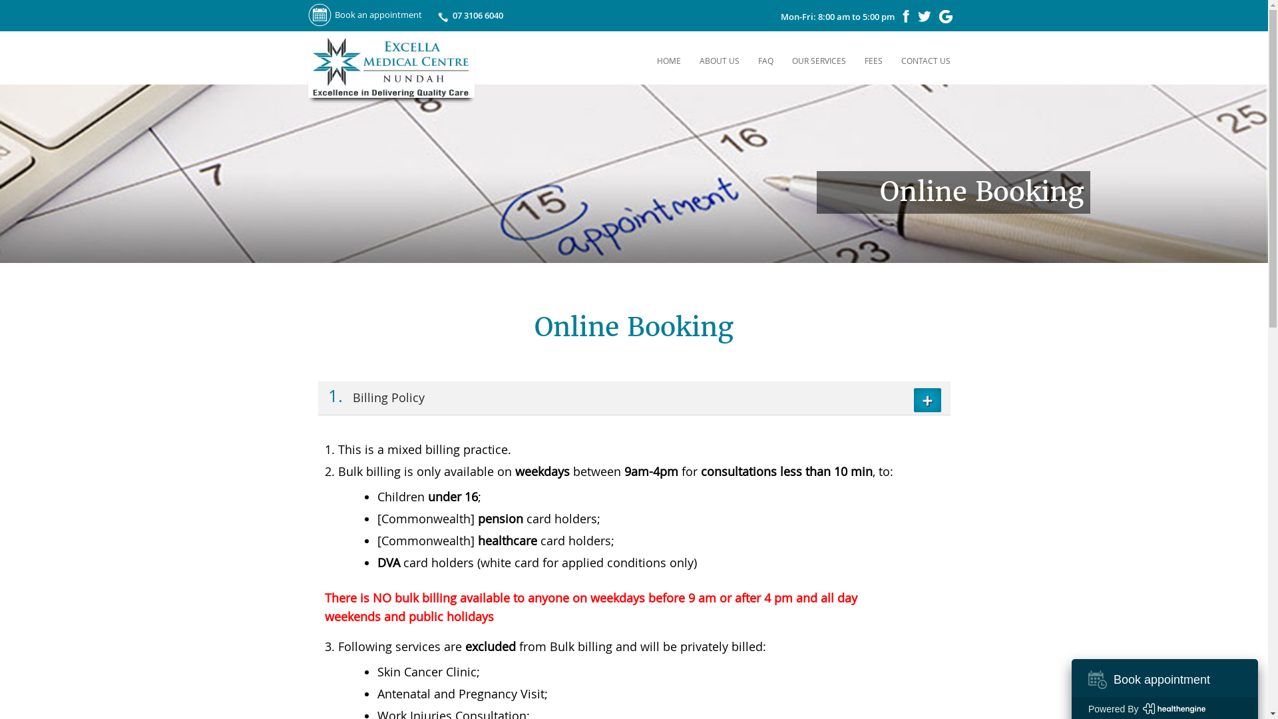 The height and width of the screenshot is (719, 1278). Describe the element at coordinates (925, 61) in the screenshot. I see `CONTACT US` at that location.